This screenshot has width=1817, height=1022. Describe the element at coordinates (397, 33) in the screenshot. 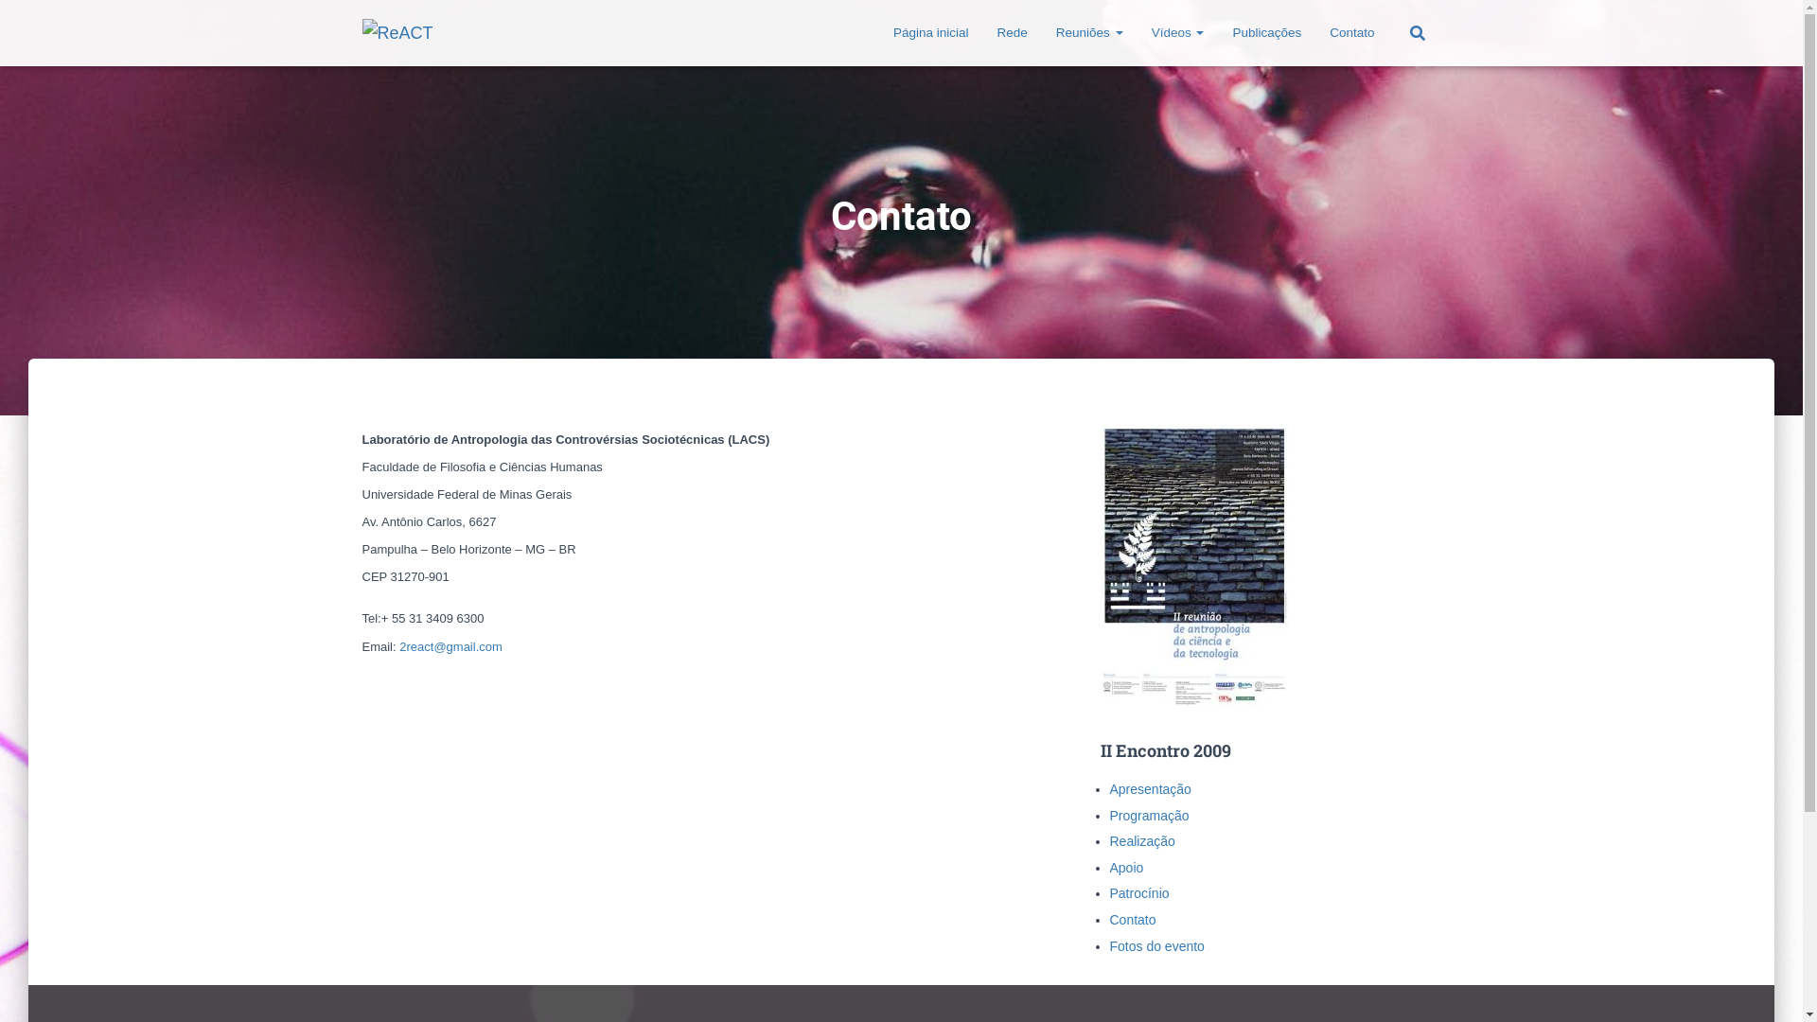

I see `ReACT` at that location.